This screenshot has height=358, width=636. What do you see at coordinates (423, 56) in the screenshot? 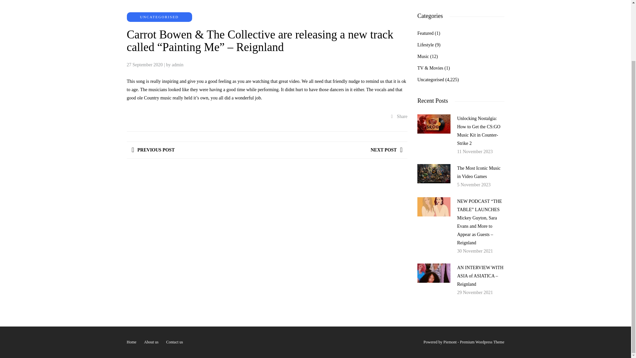
I see `Music` at bounding box center [423, 56].